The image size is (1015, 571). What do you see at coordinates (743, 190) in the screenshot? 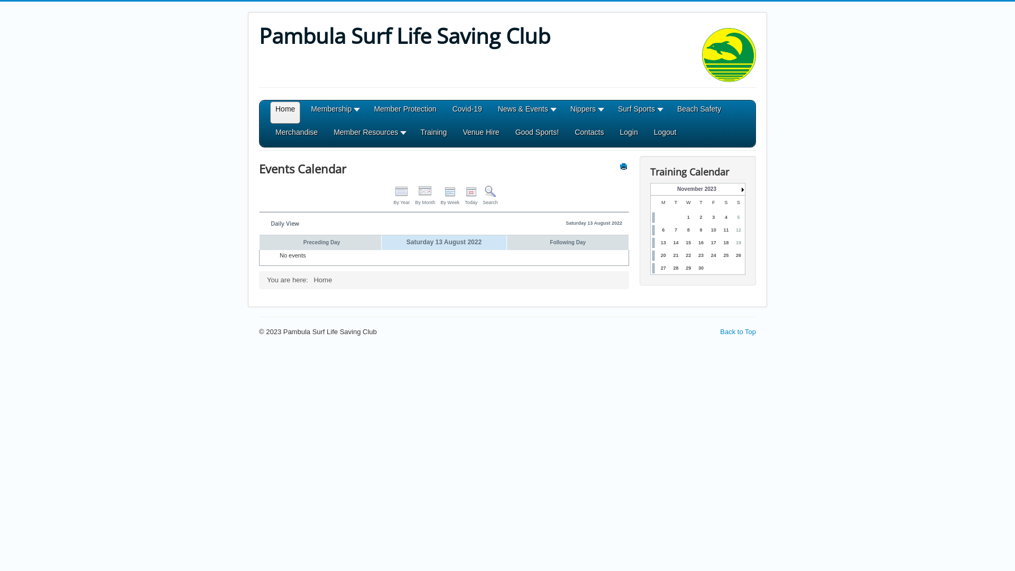
I see `Next Month` at bounding box center [743, 190].